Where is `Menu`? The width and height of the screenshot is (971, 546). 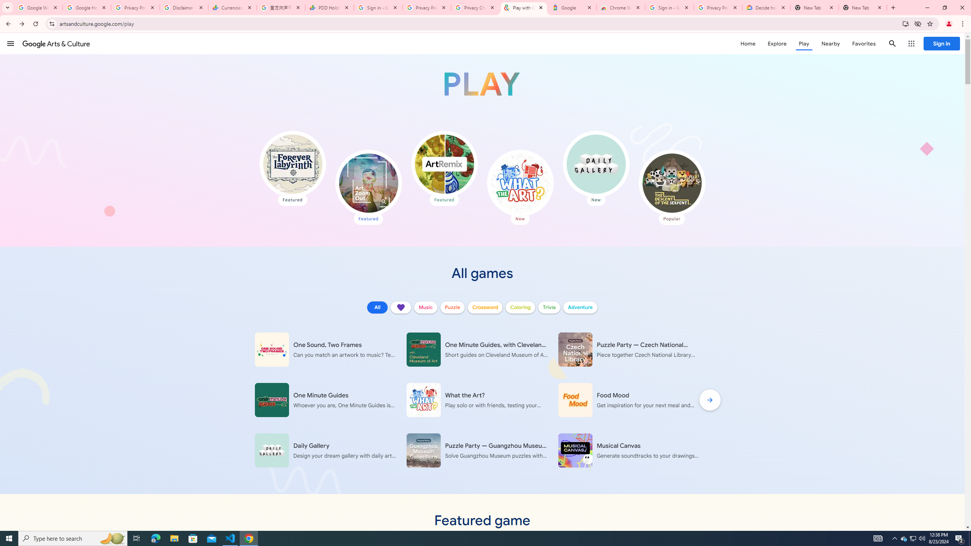 Menu is located at coordinates (11, 43).